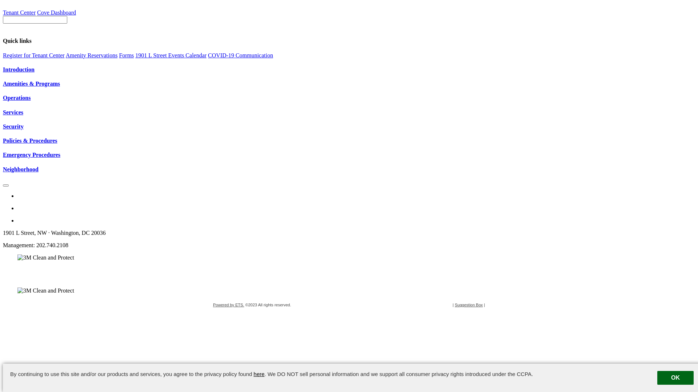 Image resolution: width=698 pixels, height=392 pixels. What do you see at coordinates (349, 127) in the screenshot?
I see `Security` at bounding box center [349, 127].